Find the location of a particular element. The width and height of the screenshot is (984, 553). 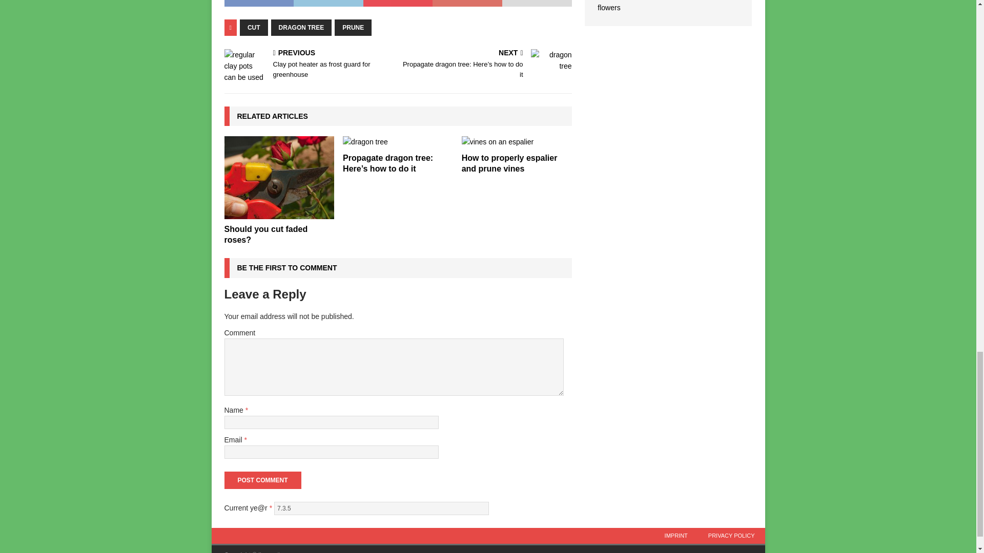

Should you cut faded roses? is located at coordinates (279, 177).